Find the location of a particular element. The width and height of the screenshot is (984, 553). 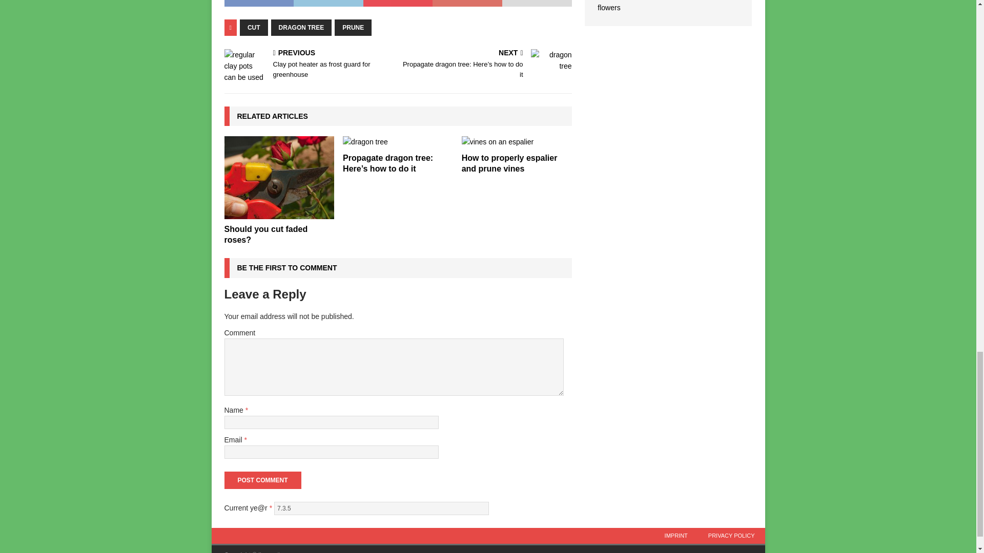

Should you cut faded roses? is located at coordinates (279, 177).